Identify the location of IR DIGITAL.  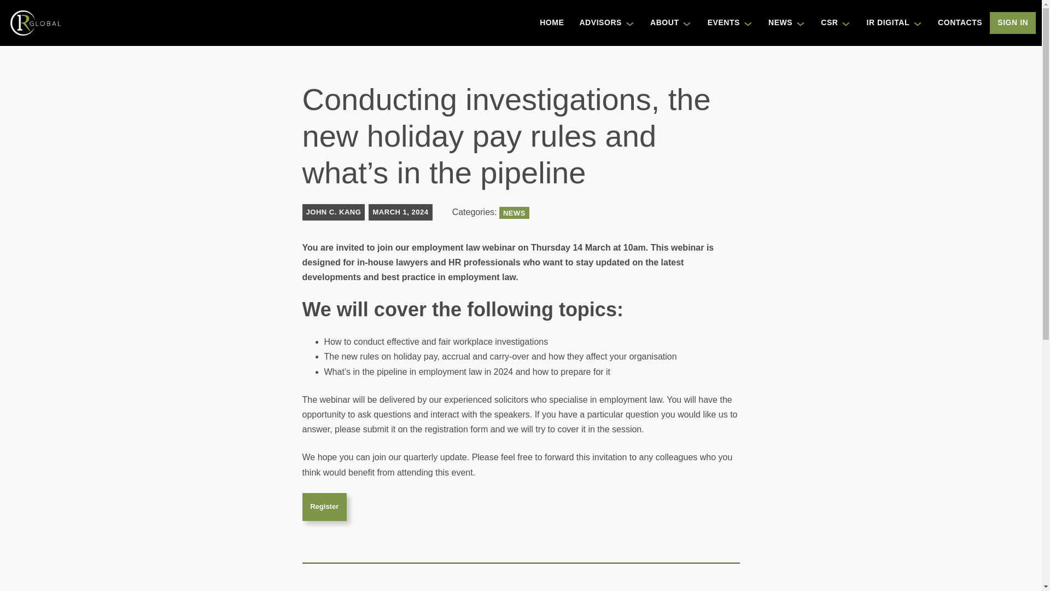
(884, 23).